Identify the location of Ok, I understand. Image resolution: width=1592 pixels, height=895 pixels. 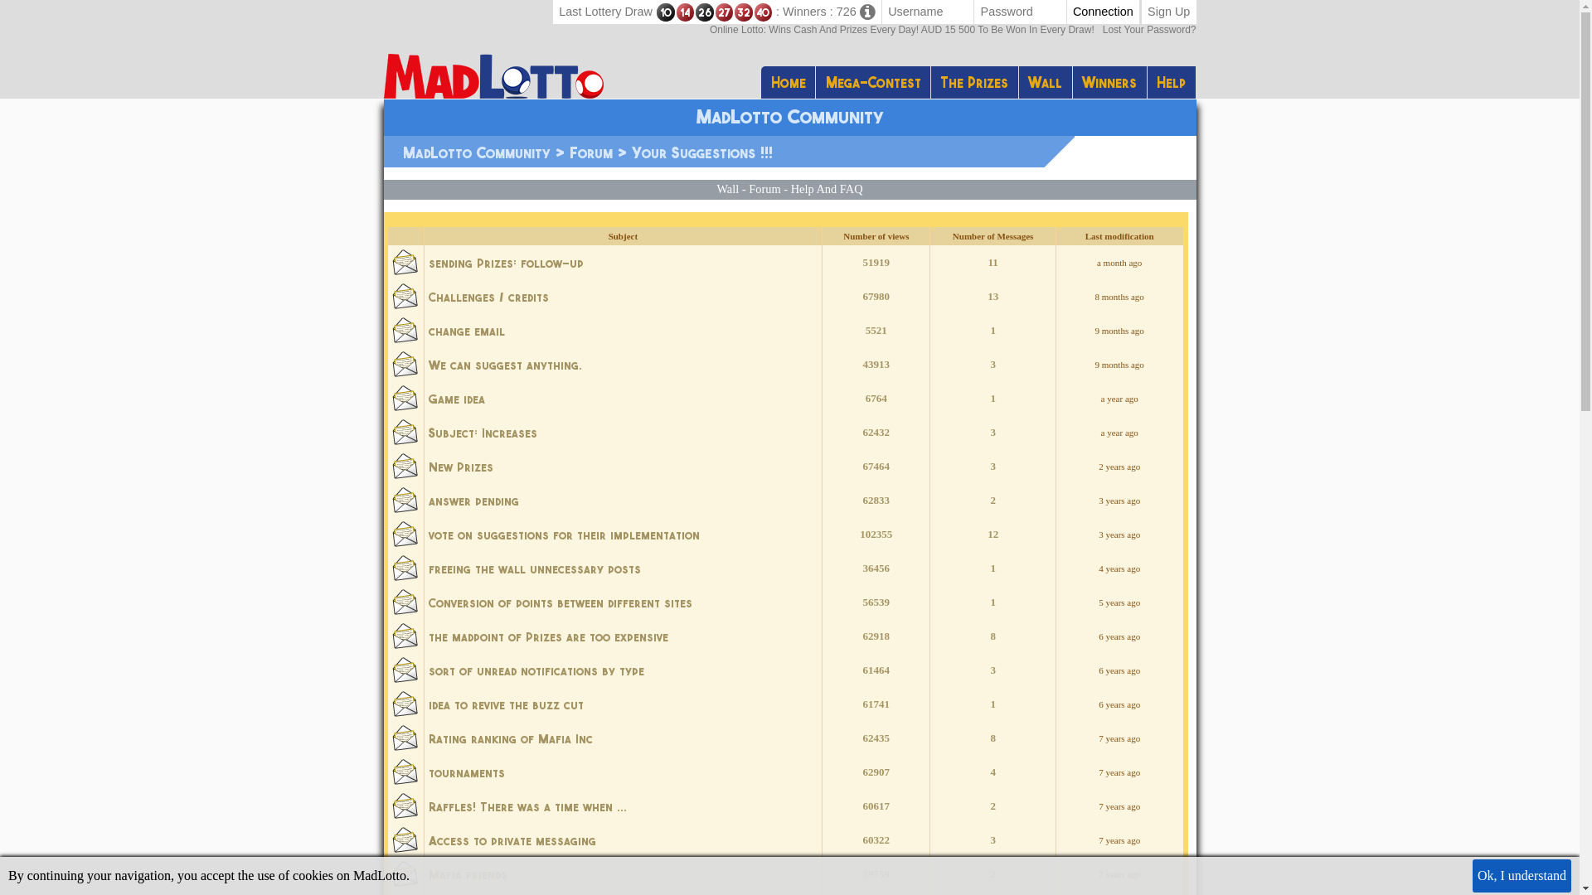
(1522, 876).